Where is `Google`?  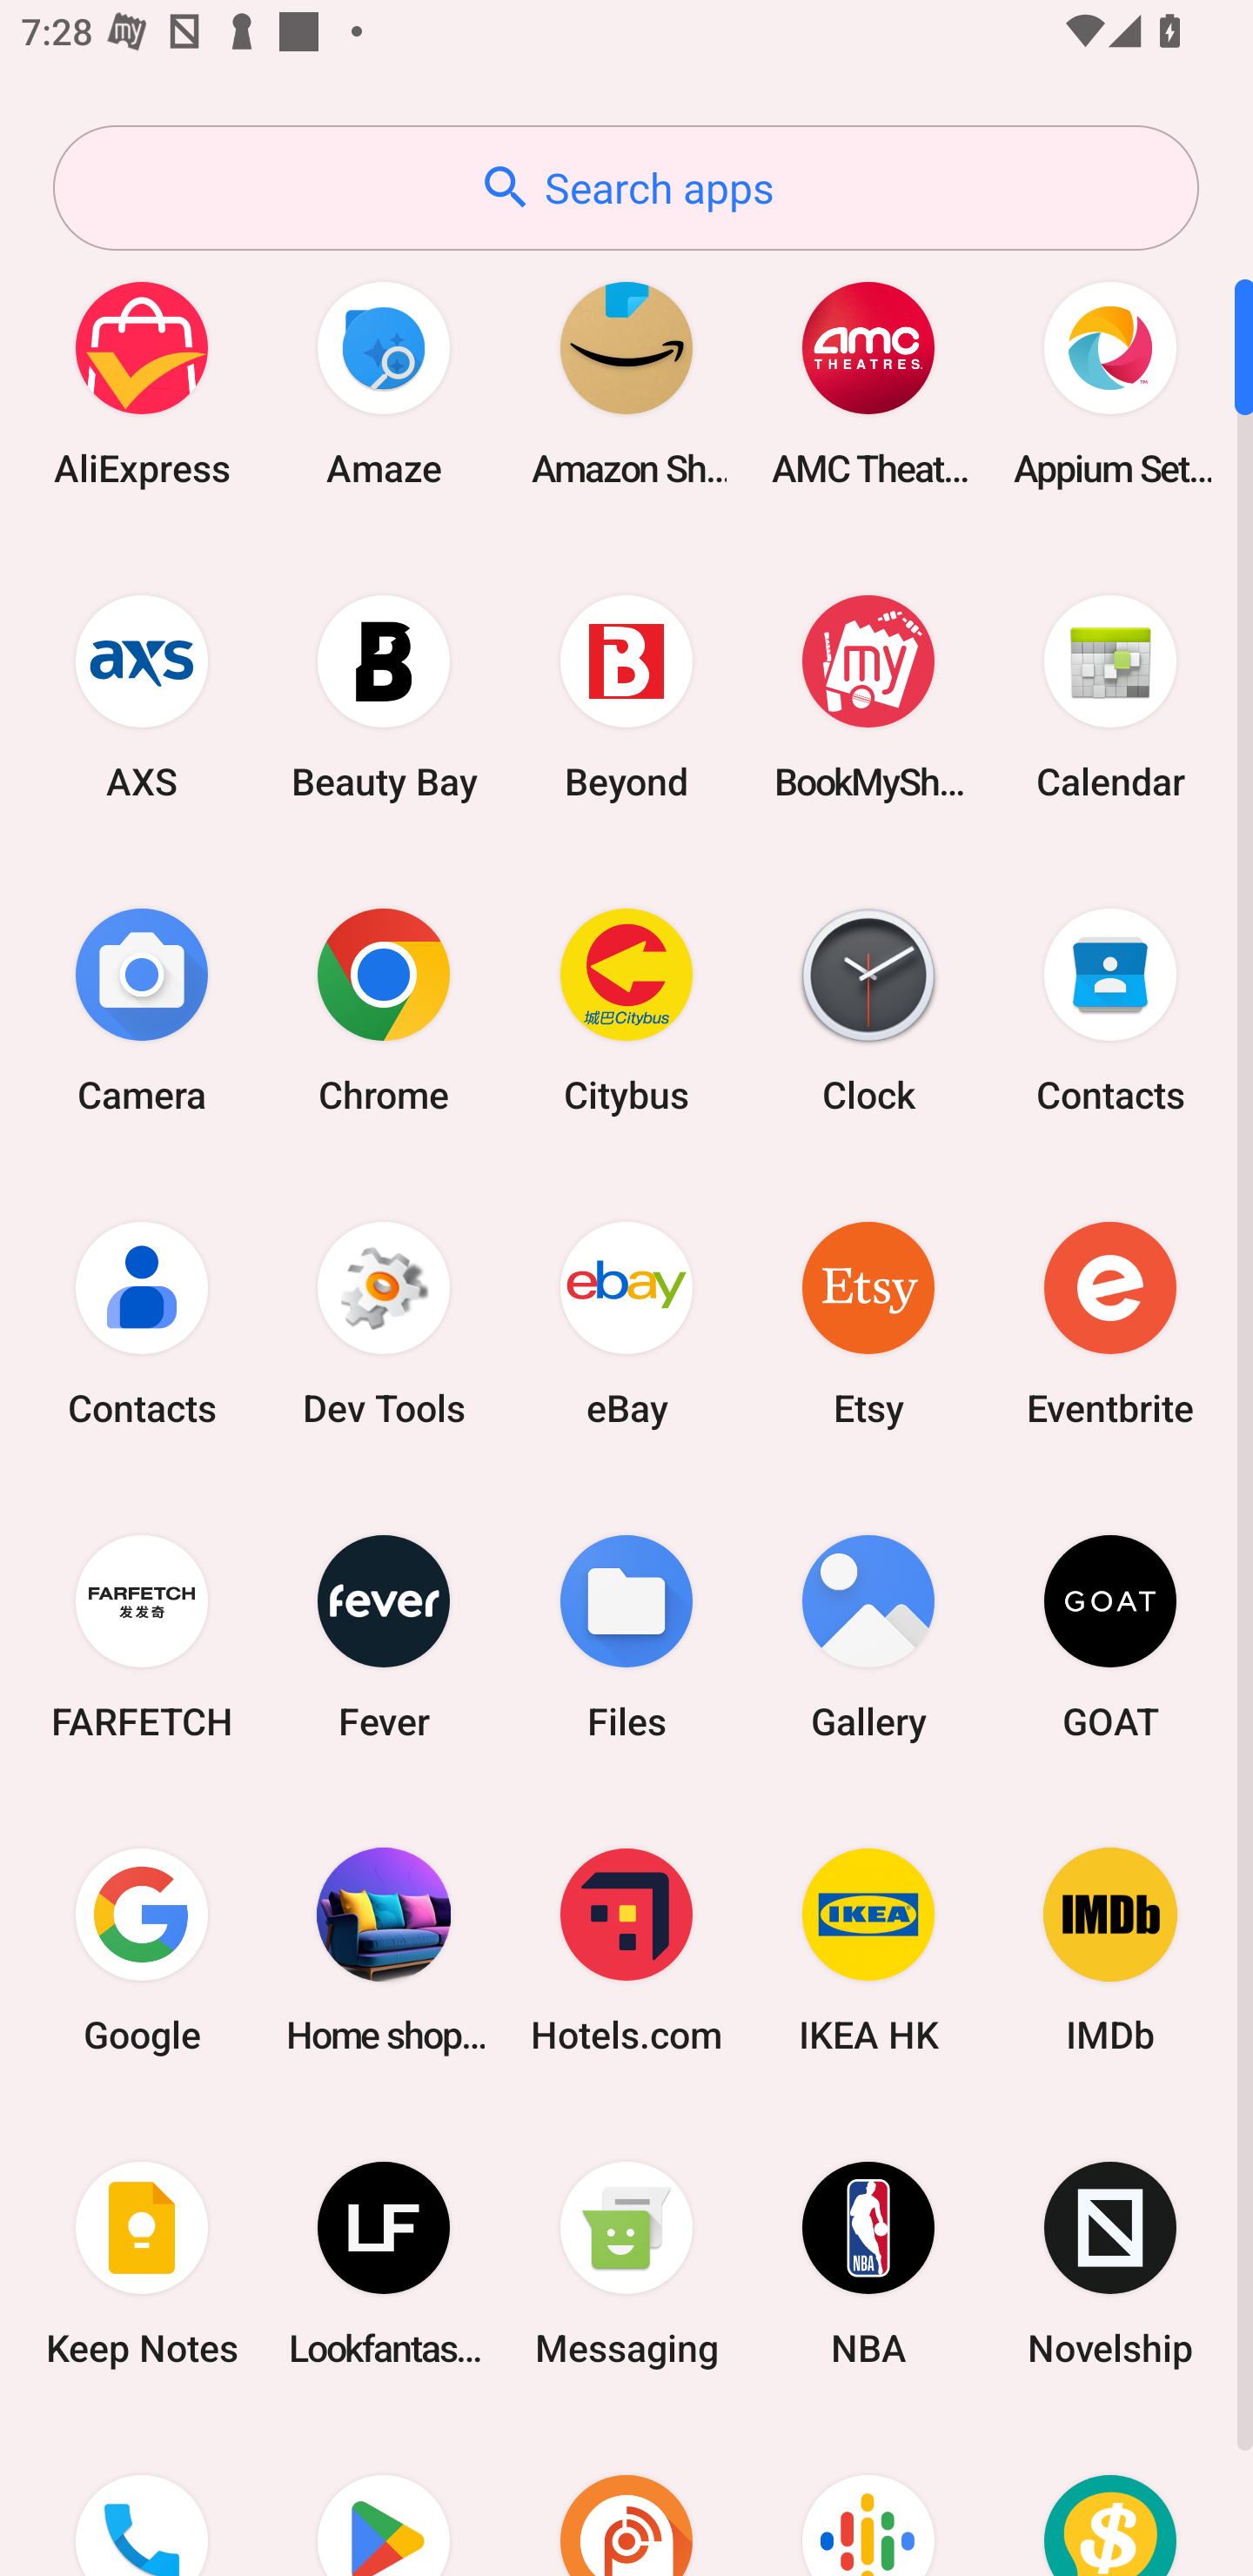 Google is located at coordinates (142, 1949).